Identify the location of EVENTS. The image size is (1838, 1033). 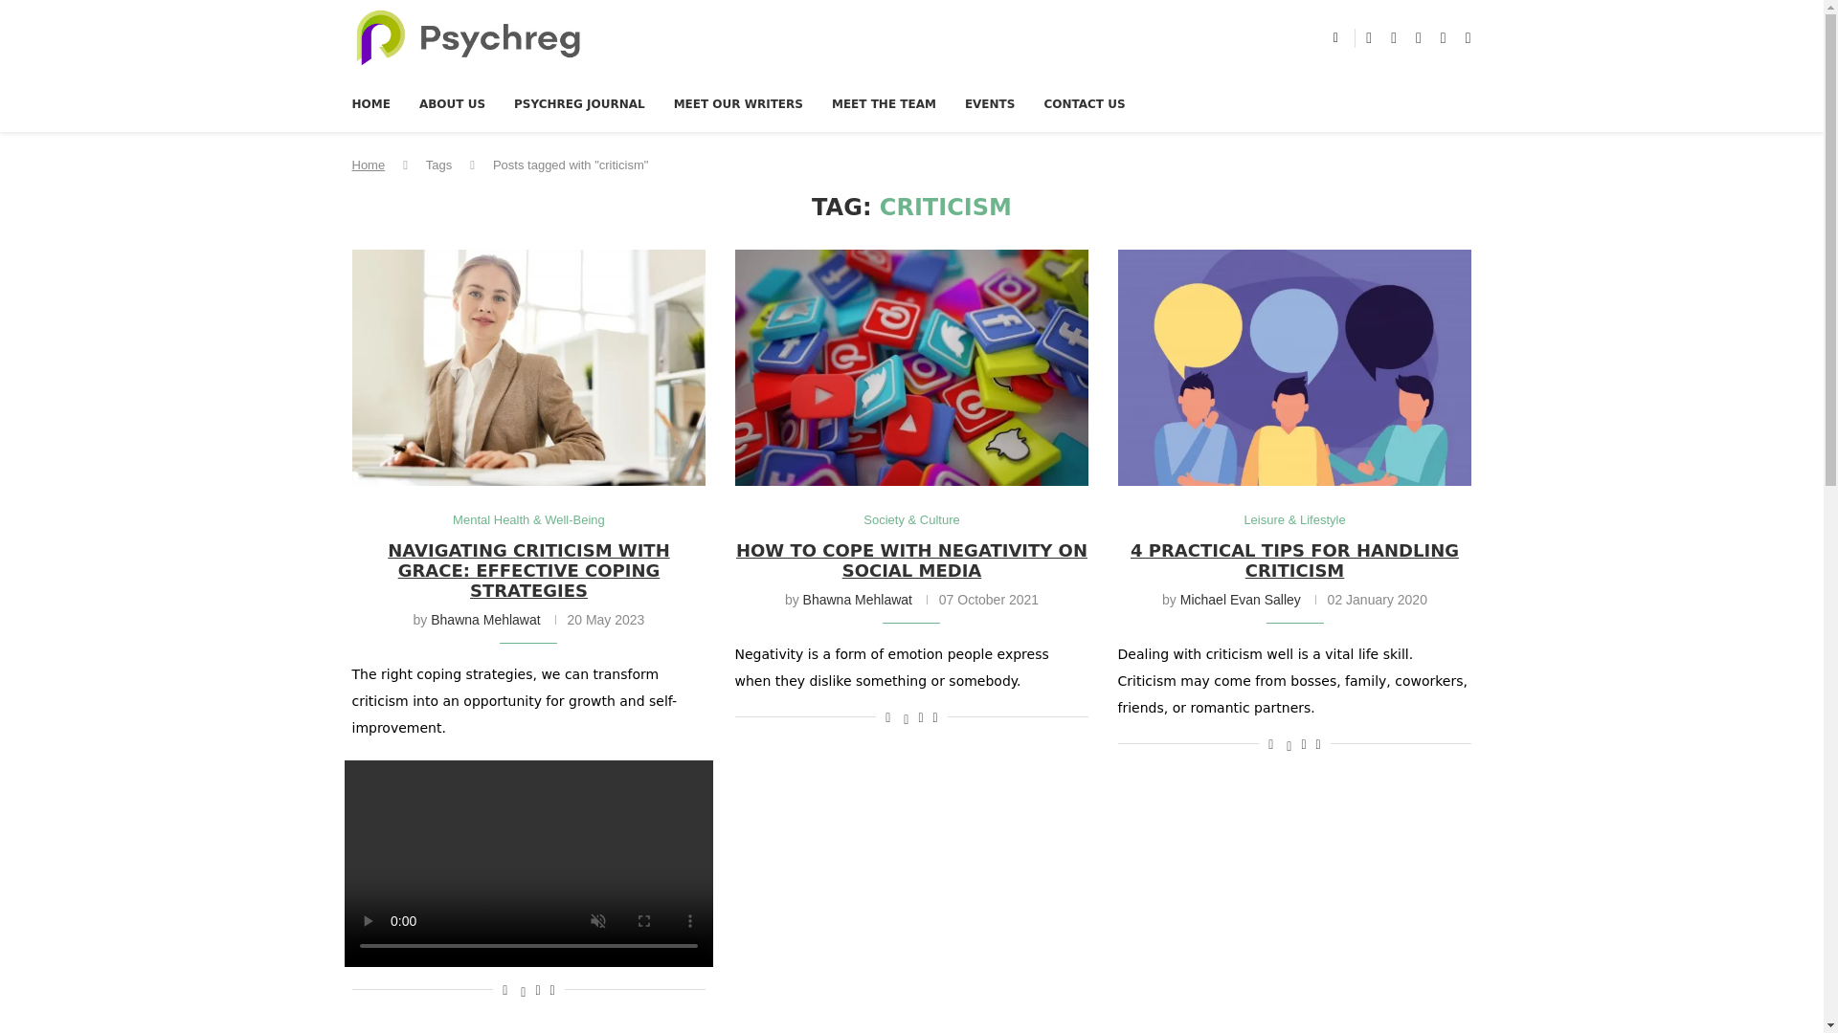
(990, 103).